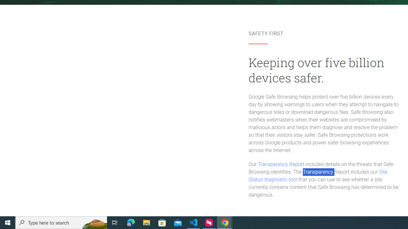 The width and height of the screenshot is (408, 229). Describe the element at coordinates (280, 164) in the screenshot. I see `Transparency Report` at that location.